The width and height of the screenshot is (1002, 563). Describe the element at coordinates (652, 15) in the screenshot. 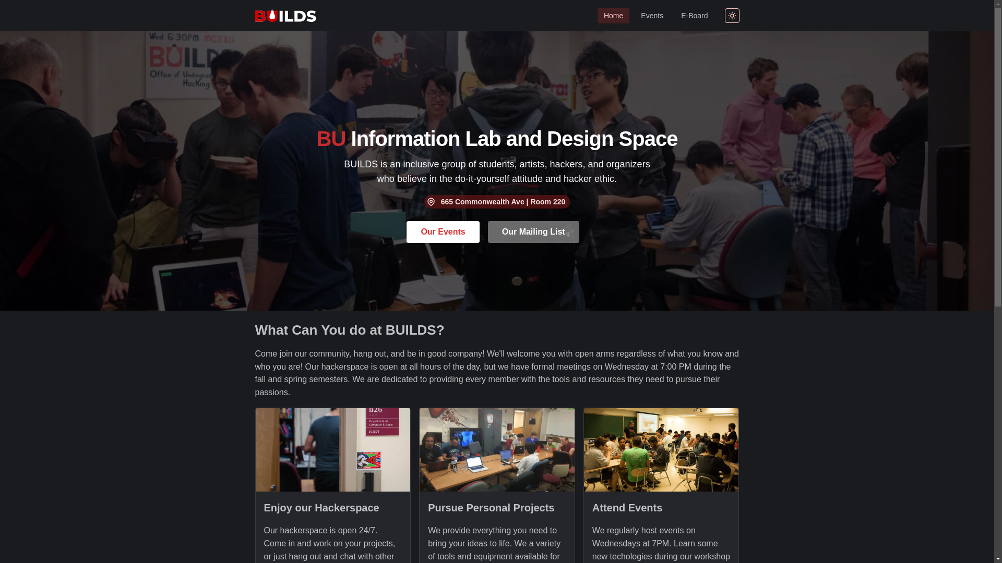

I see `Events` at that location.